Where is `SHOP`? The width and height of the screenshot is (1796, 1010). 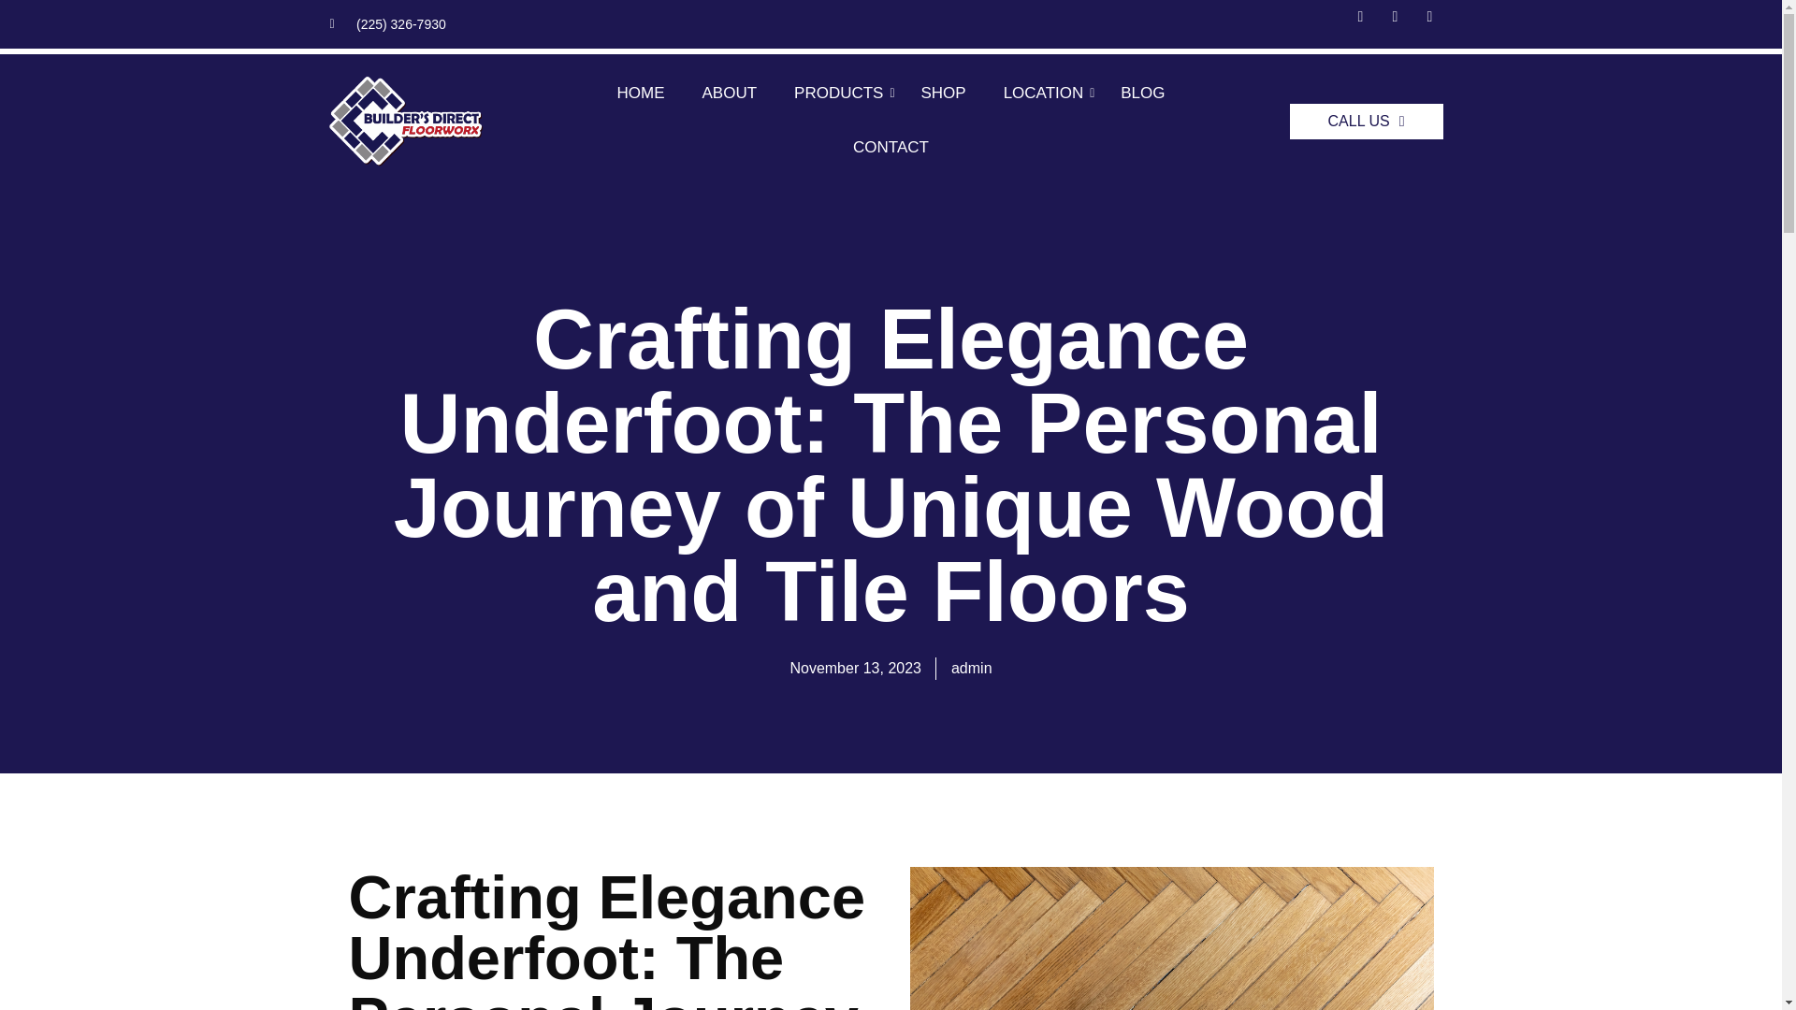 SHOP is located at coordinates (943, 94).